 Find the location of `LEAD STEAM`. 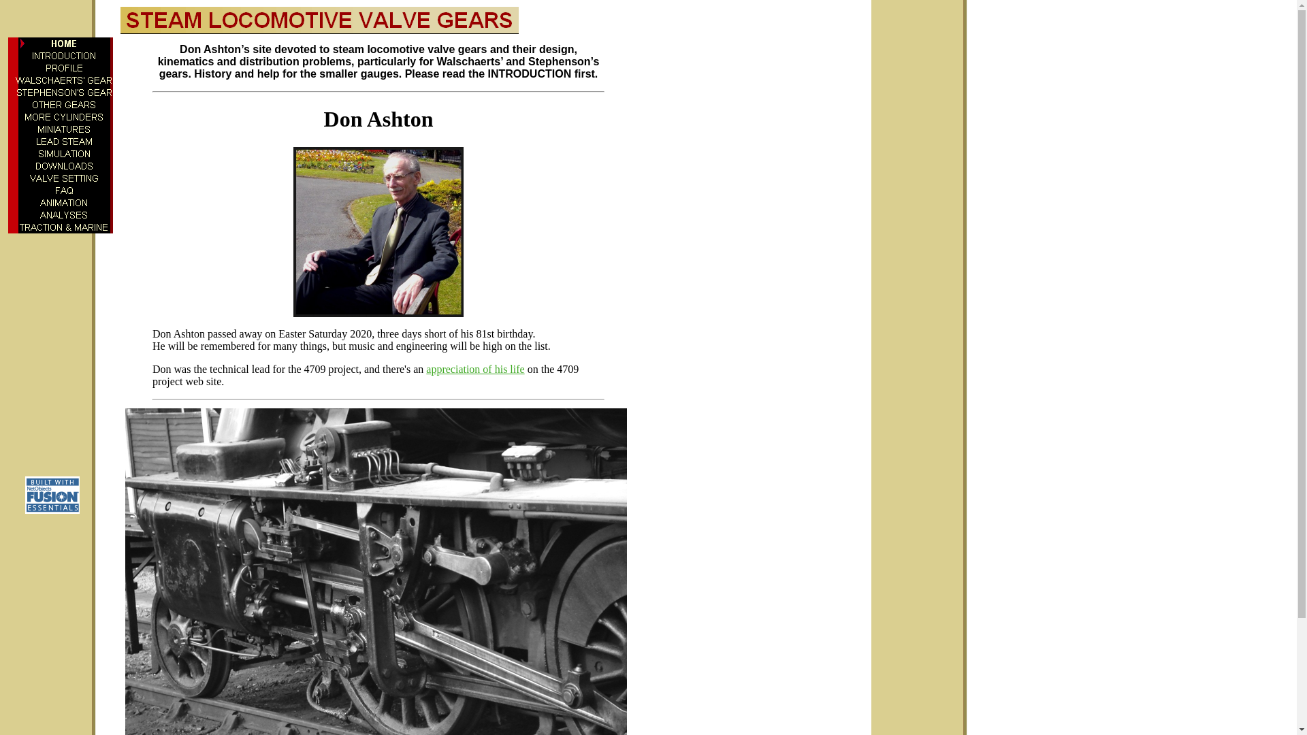

LEAD STEAM is located at coordinates (64, 142).